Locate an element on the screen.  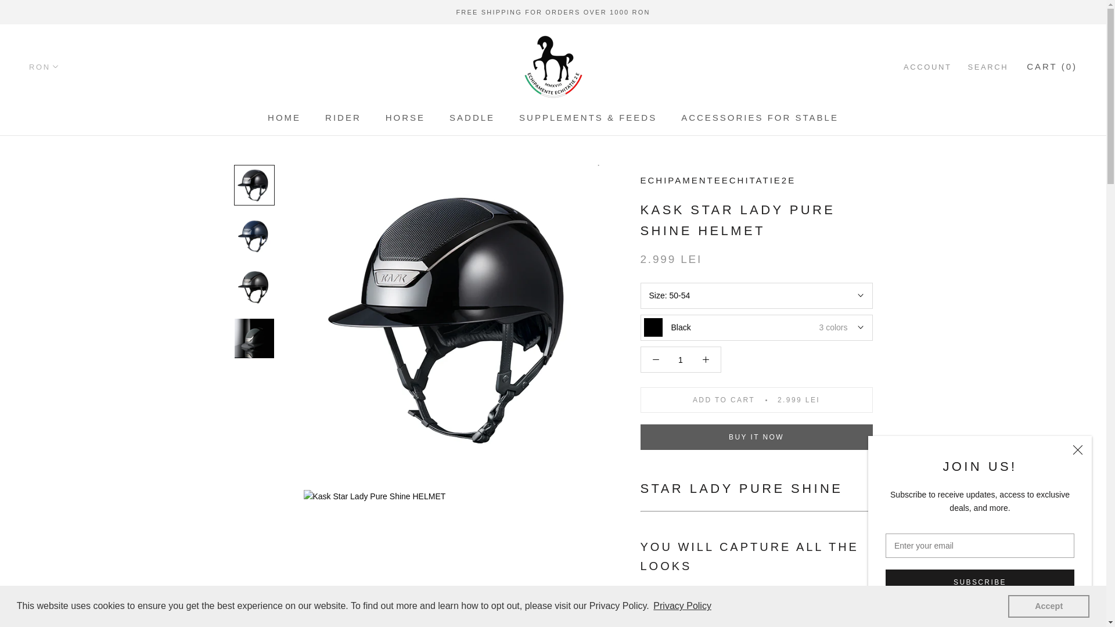
1 is located at coordinates (679, 360).